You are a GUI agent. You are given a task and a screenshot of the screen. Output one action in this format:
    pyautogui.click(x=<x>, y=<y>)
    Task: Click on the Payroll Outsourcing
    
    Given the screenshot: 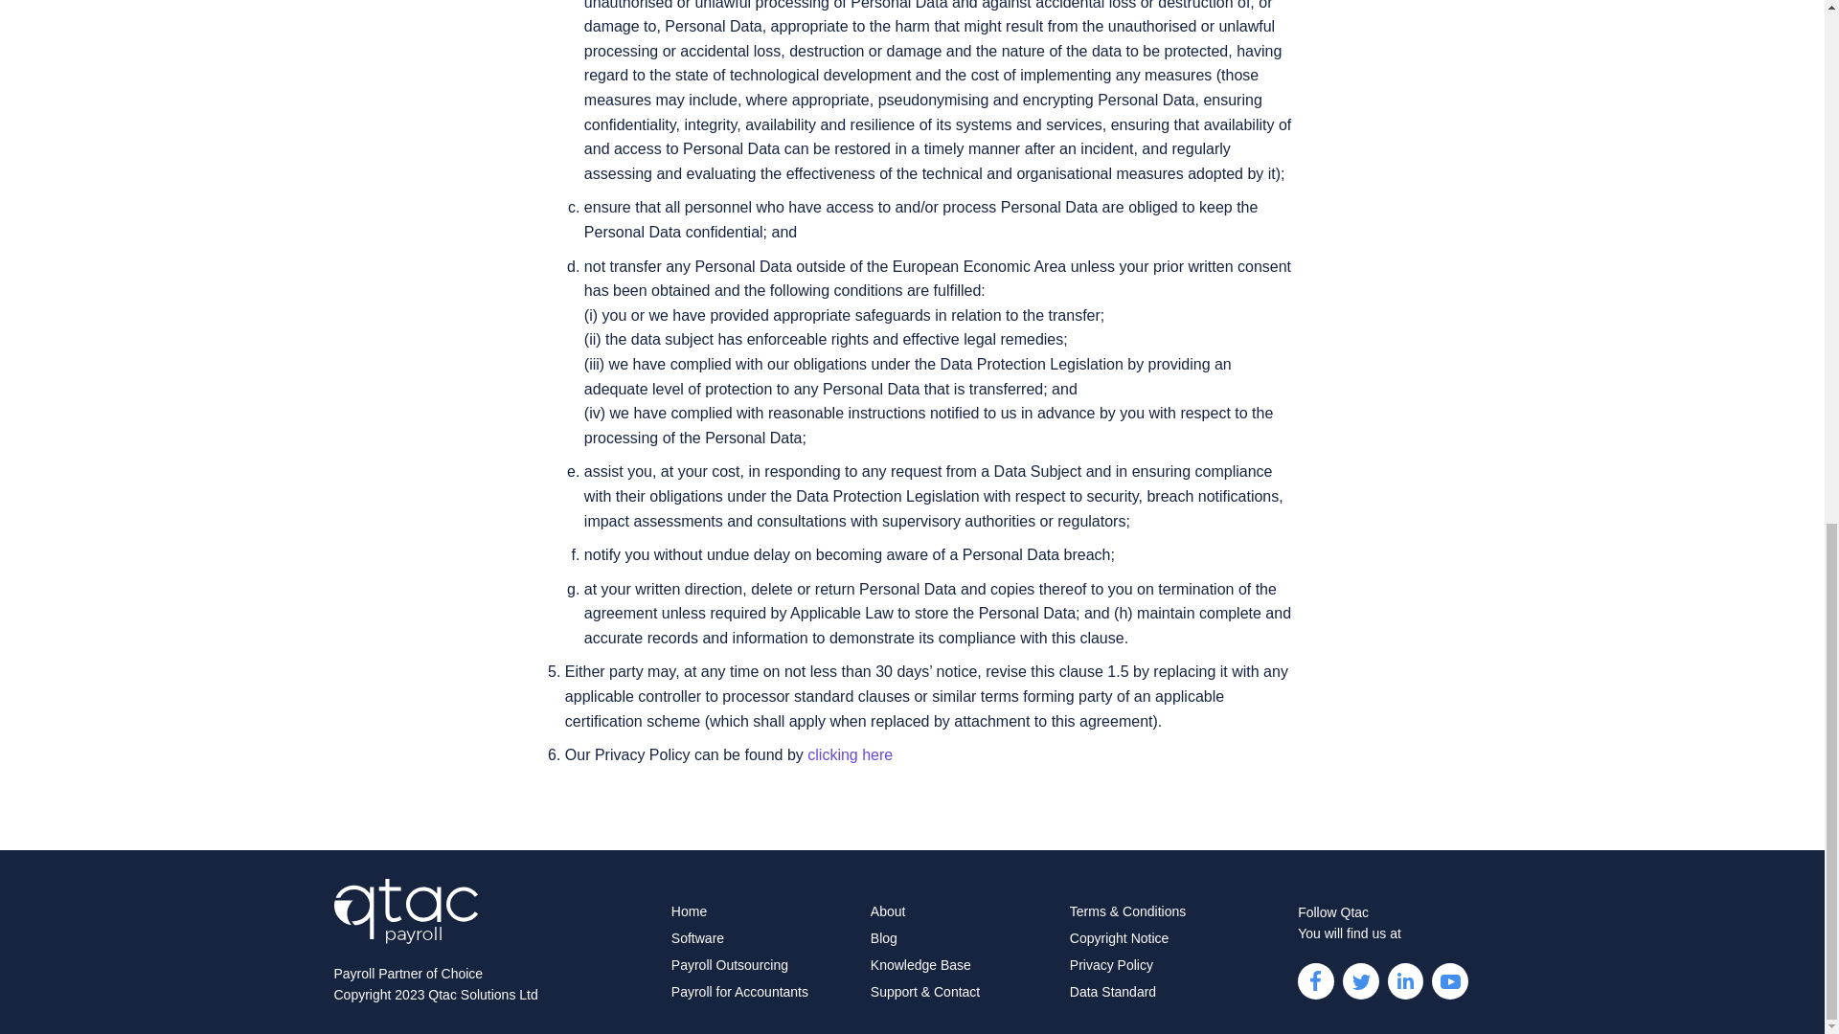 What is the action you would take?
    pyautogui.click(x=730, y=965)
    